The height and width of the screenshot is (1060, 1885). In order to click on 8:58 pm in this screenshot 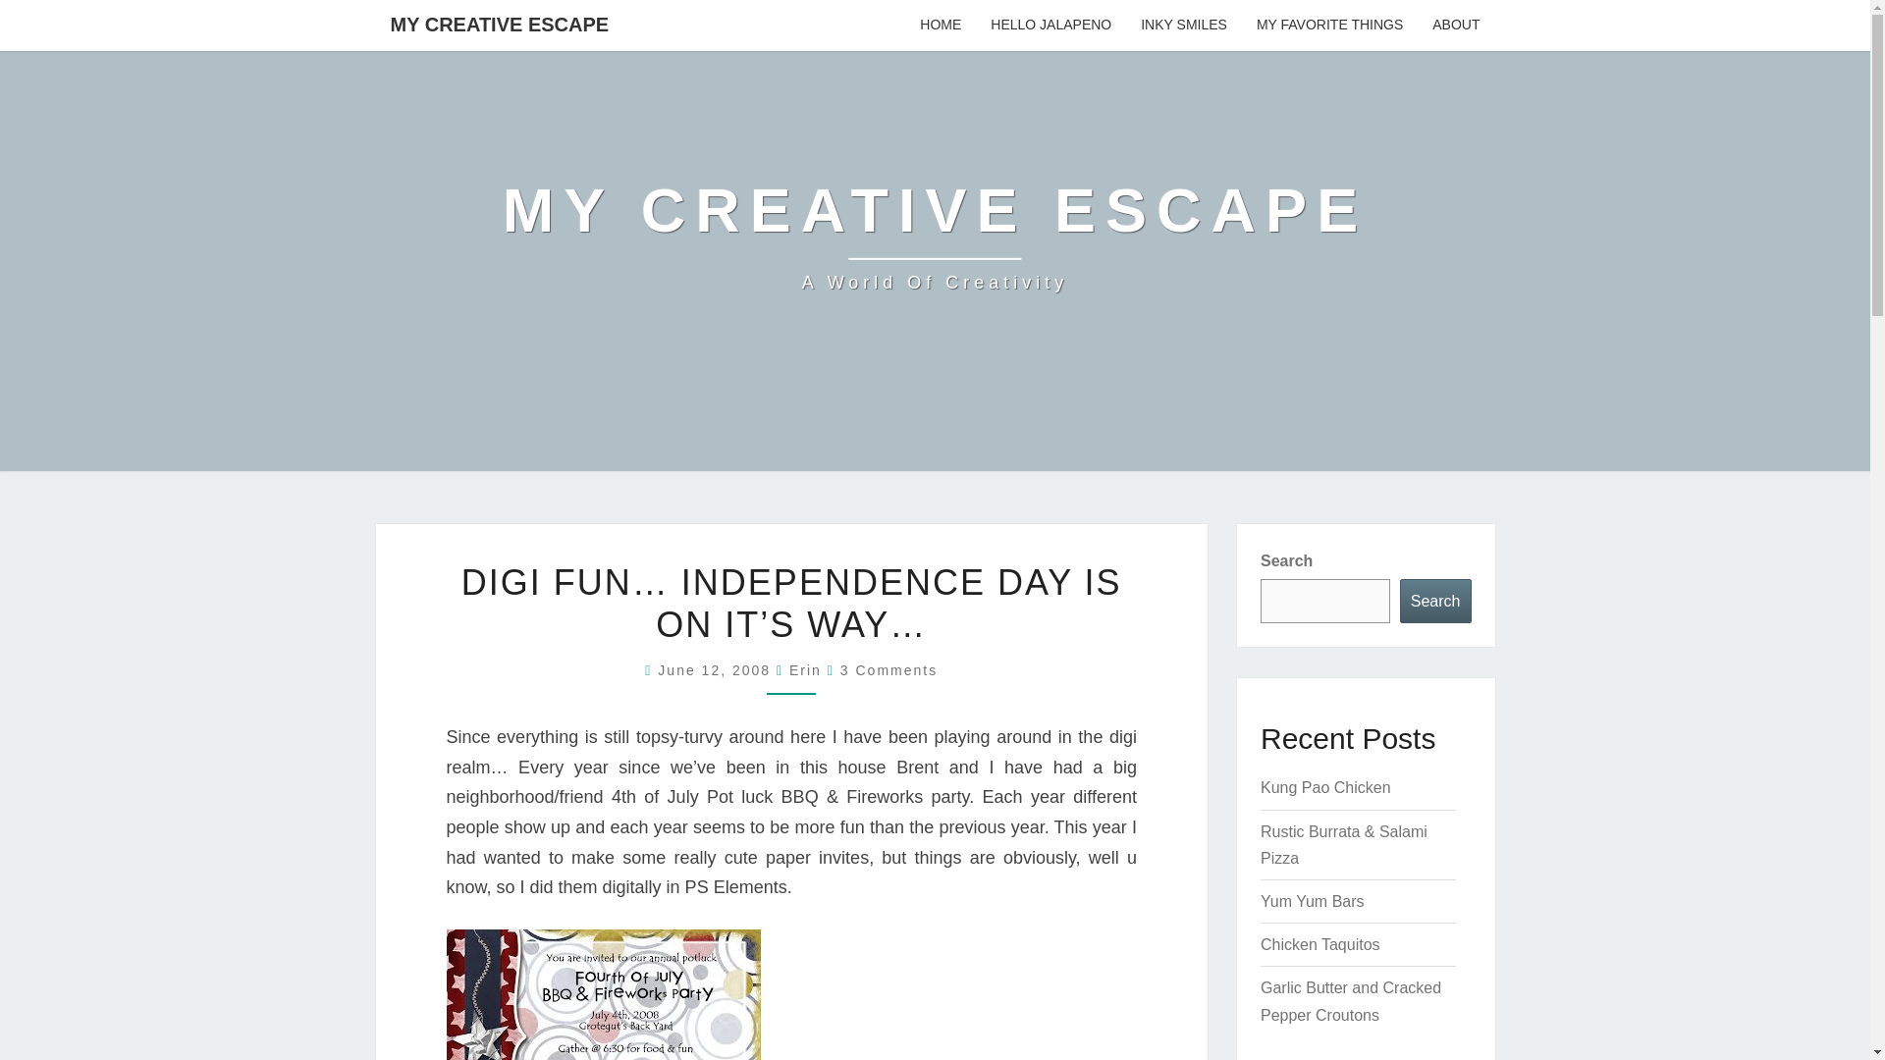, I will do `click(935, 236)`.